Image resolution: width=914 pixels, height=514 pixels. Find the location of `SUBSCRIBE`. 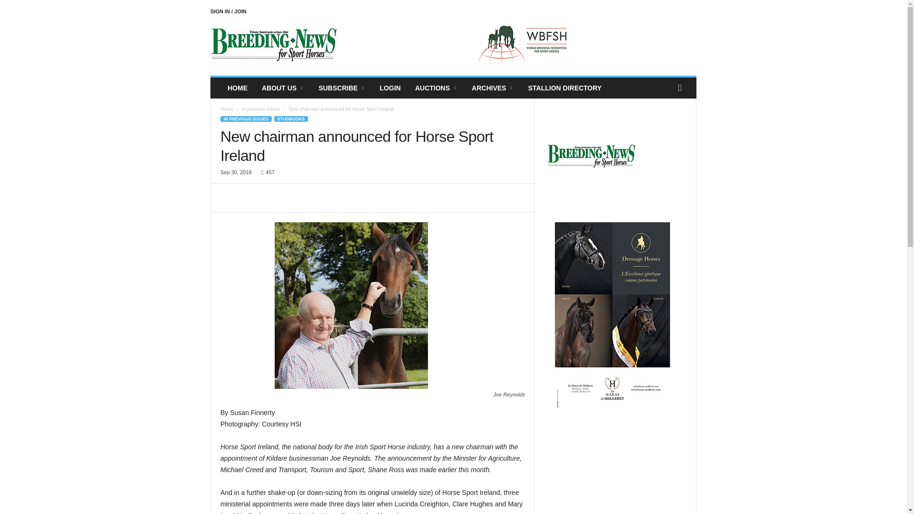

SUBSCRIBE is located at coordinates (342, 88).